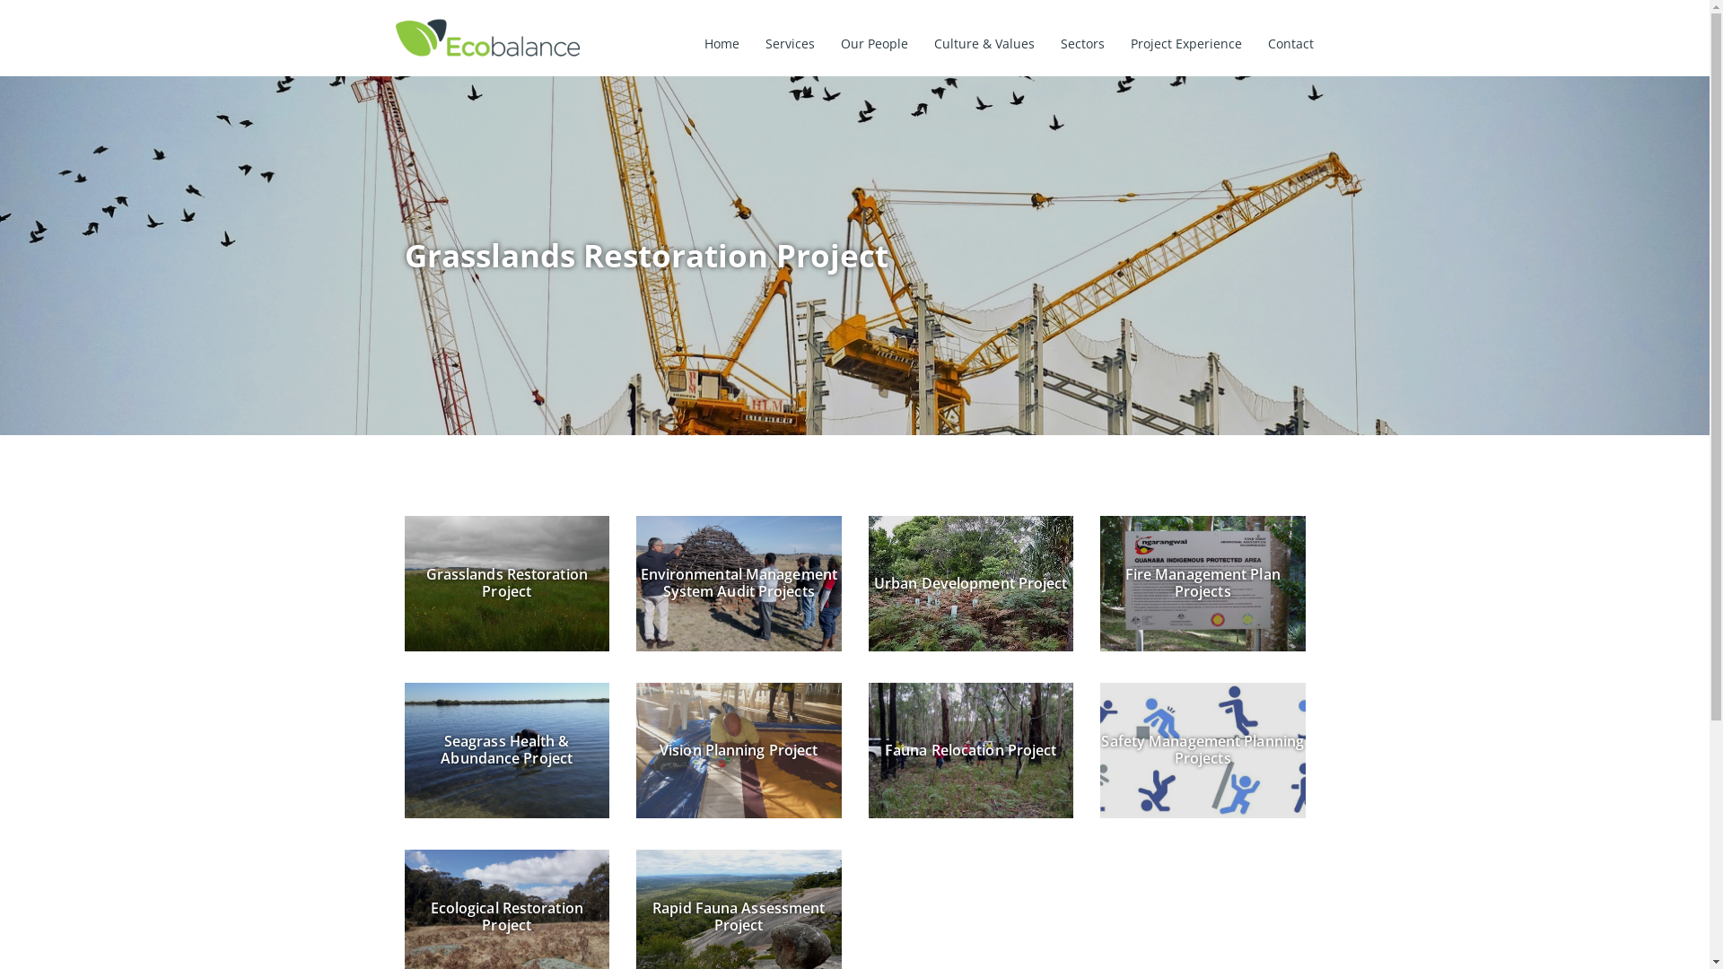 This screenshot has width=1723, height=969. I want to click on Home, so click(722, 44).